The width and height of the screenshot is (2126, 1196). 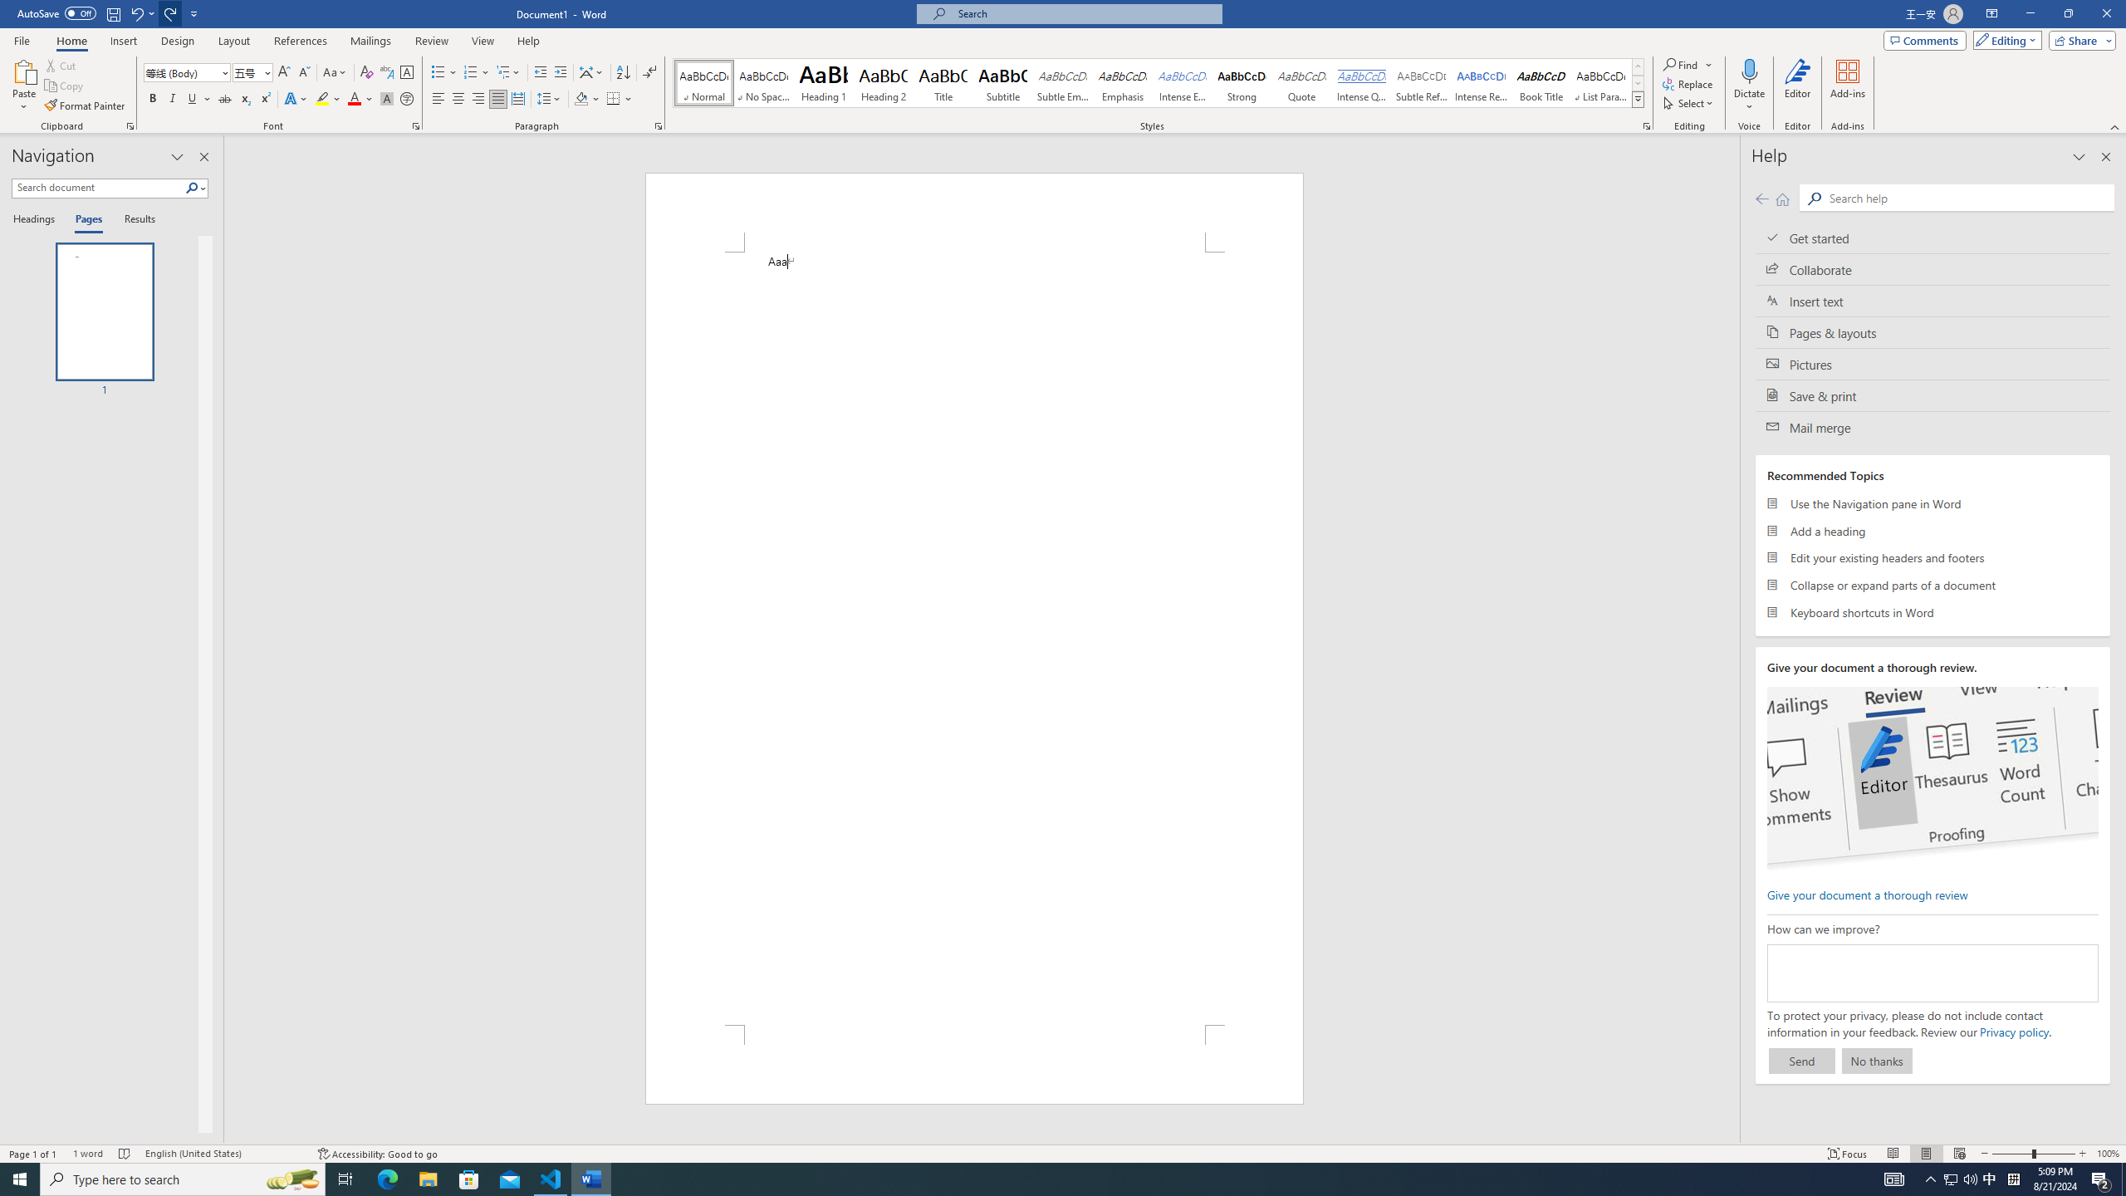 What do you see at coordinates (1362, 83) in the screenshot?
I see `Intense Quote` at bounding box center [1362, 83].